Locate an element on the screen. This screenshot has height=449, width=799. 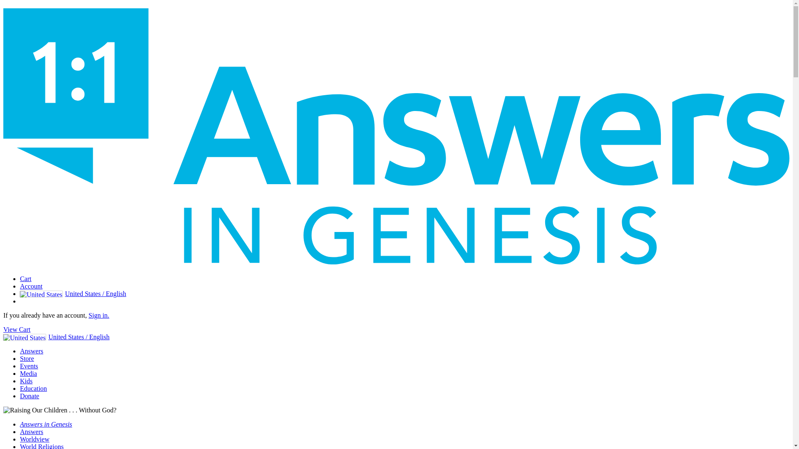
Education is located at coordinates (33, 388).